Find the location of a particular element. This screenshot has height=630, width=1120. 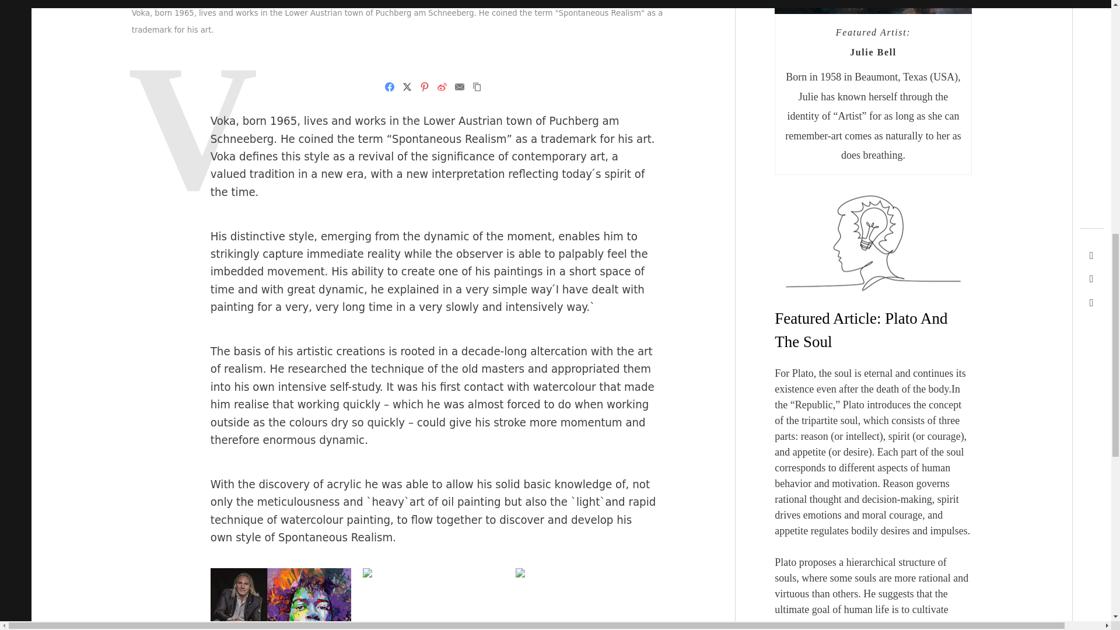

Share on Pinterest is located at coordinates (425, 86).